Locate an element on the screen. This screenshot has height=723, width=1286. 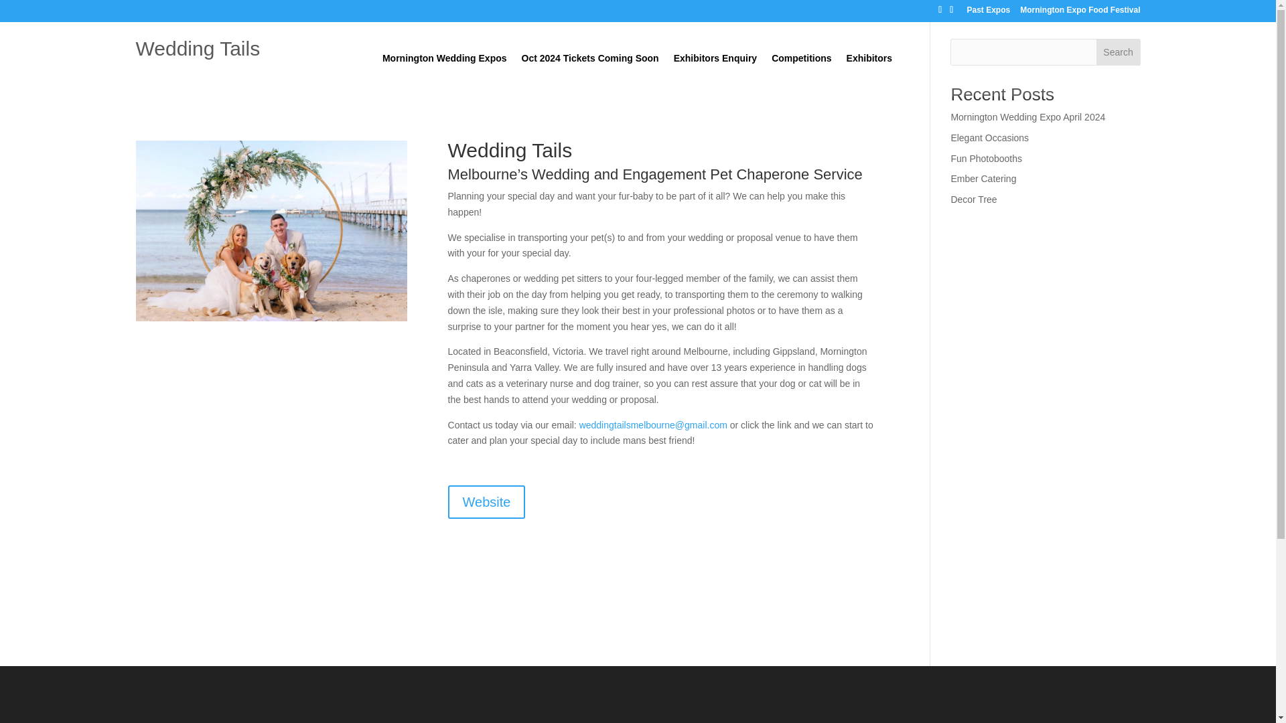
Ember Catering is located at coordinates (983, 179).